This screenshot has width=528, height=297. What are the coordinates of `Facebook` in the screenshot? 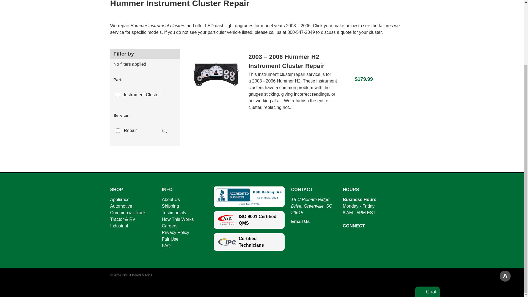 It's located at (345, 239).